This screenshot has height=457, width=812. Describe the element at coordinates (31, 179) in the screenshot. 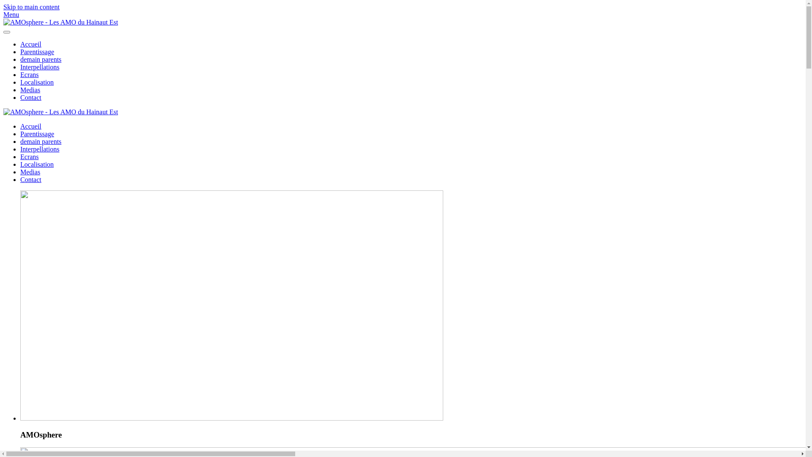

I see `Contact` at that location.